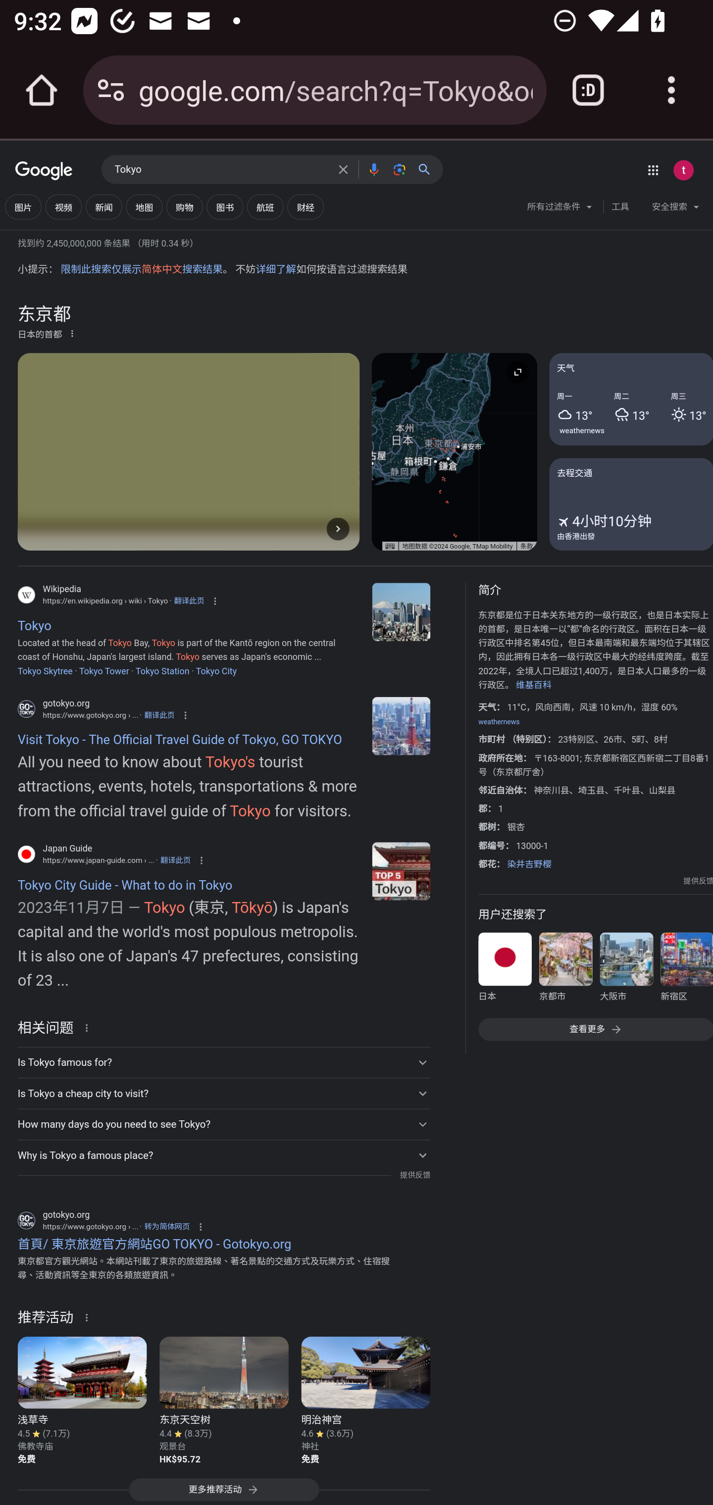 Image resolution: width=713 pixels, height=1505 pixels. I want to click on 地图, so click(144, 207).